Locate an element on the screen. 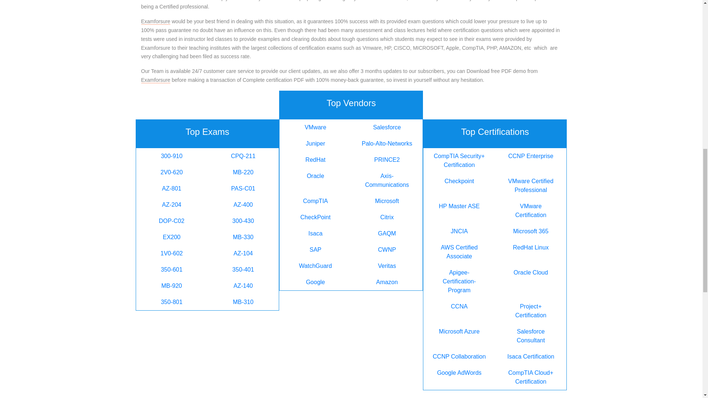 The image size is (708, 398). AZ-204 is located at coordinates (172, 205).